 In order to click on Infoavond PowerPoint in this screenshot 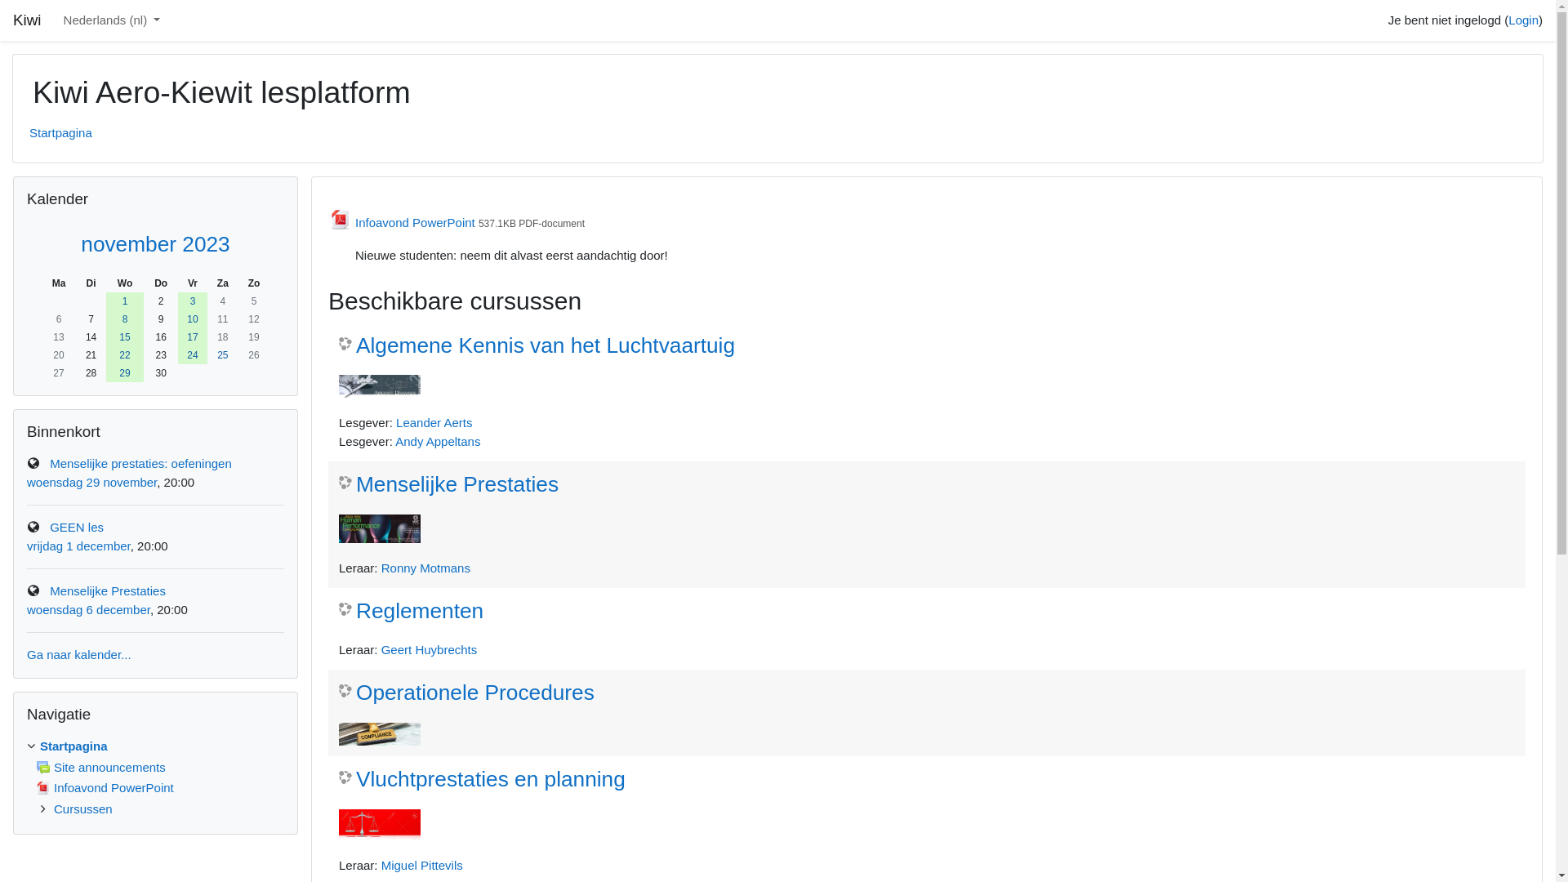, I will do `click(105, 787)`.